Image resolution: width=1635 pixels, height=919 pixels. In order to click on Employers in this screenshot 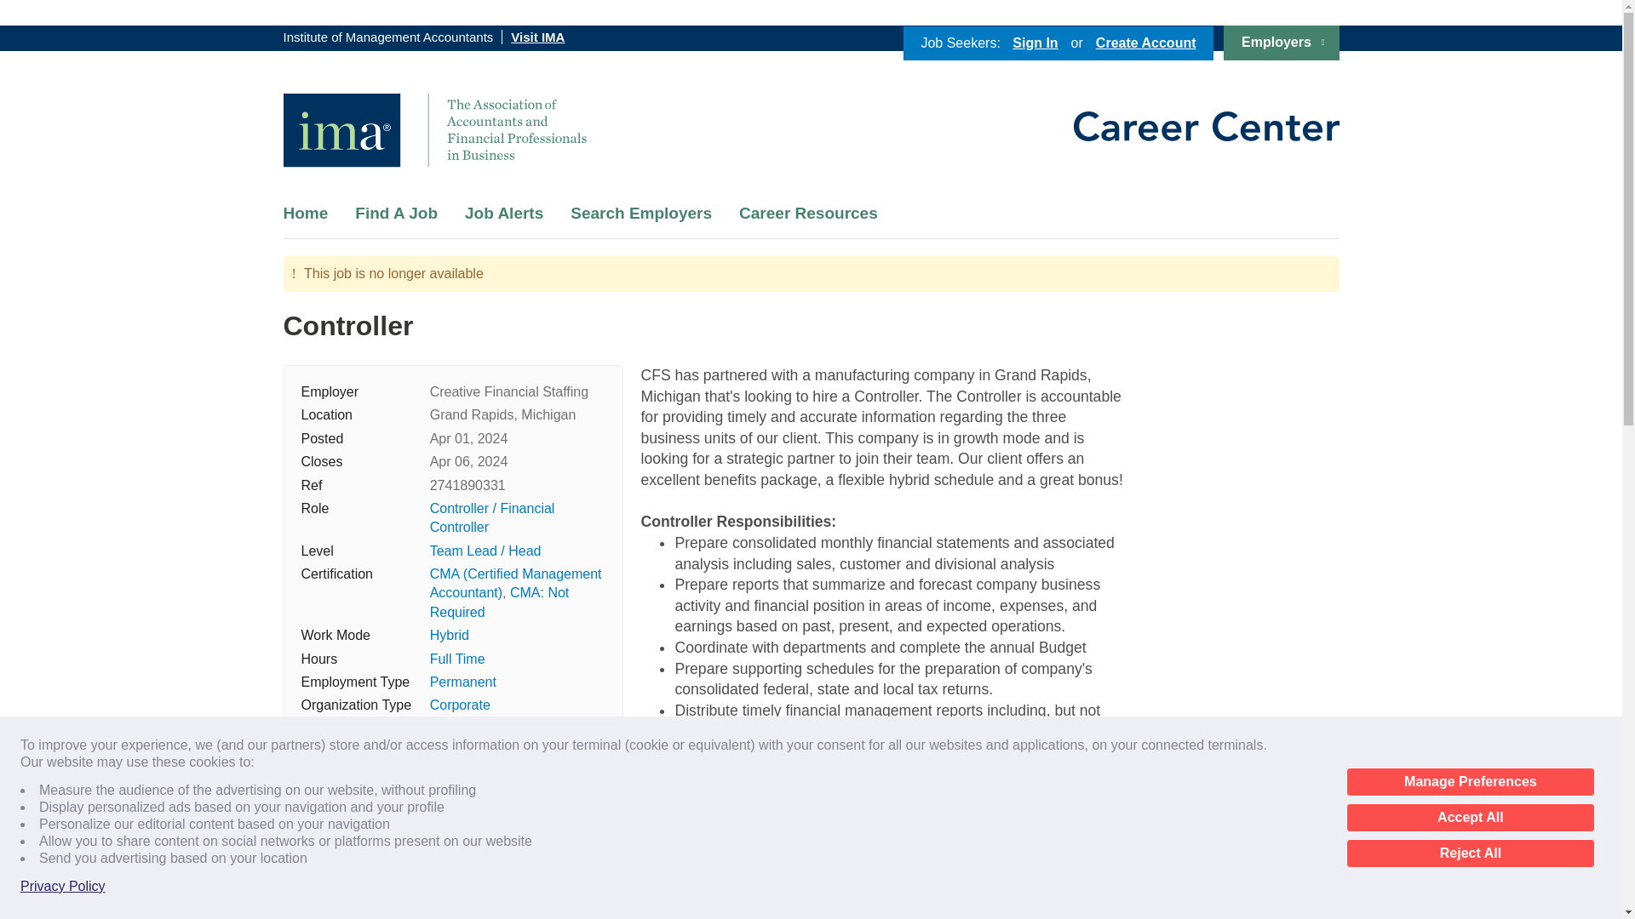, I will do `click(1281, 43)`.